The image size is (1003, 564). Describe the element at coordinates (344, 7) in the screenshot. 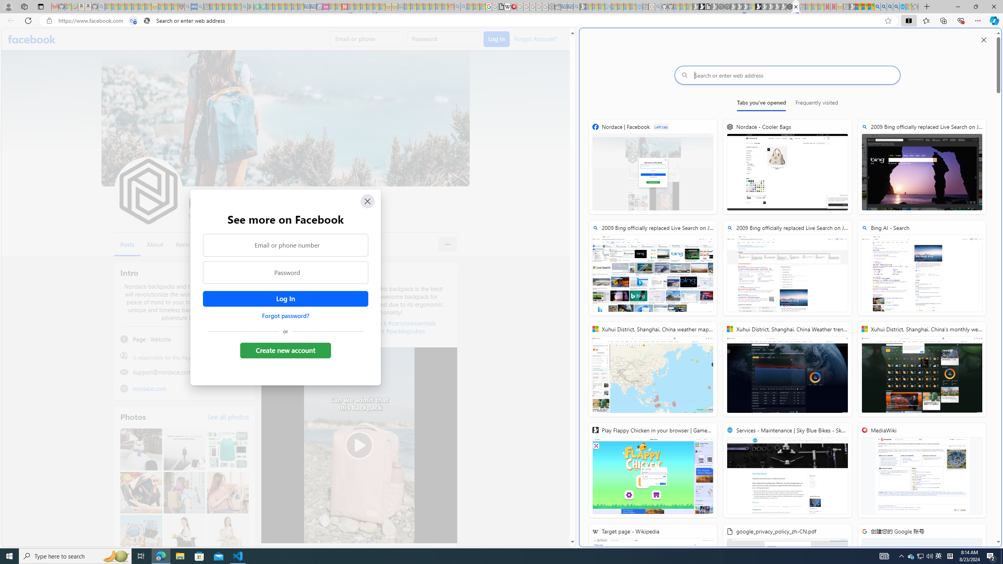

I see `Latest Politics News & Archive | Newsweek.com - Sleeping` at that location.